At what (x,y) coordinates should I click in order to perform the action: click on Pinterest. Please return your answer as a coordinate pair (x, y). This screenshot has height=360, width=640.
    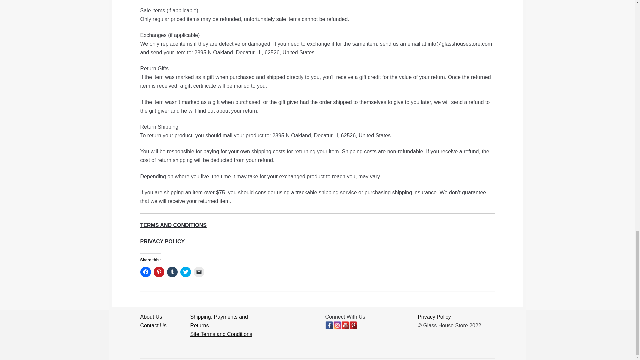
    Looking at the image, I should click on (353, 325).